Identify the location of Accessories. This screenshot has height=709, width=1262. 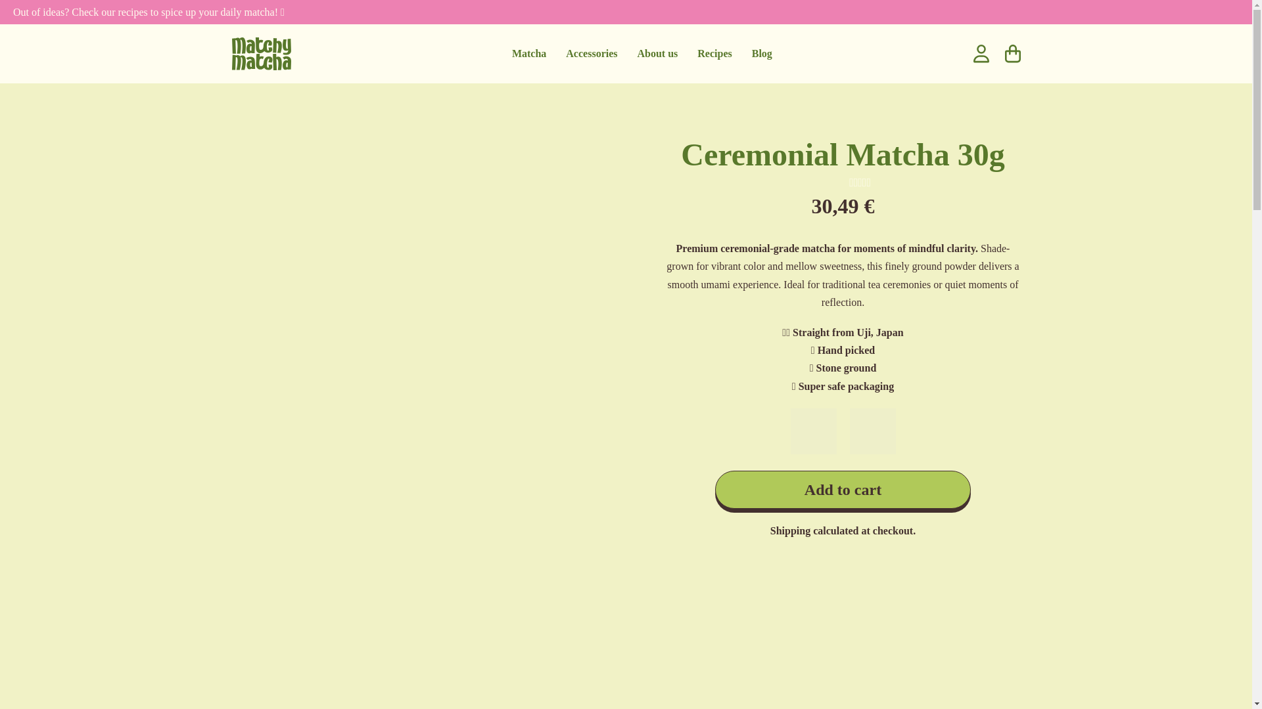
(591, 54).